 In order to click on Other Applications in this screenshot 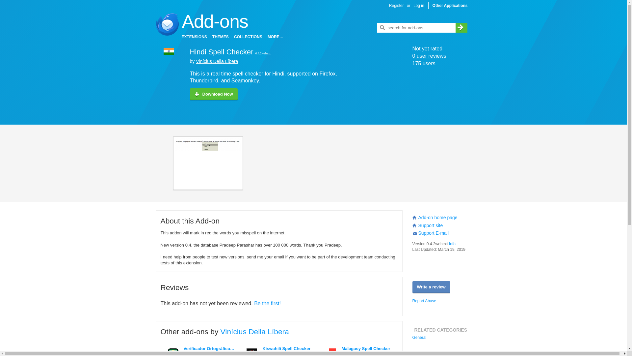, I will do `click(450, 6)`.